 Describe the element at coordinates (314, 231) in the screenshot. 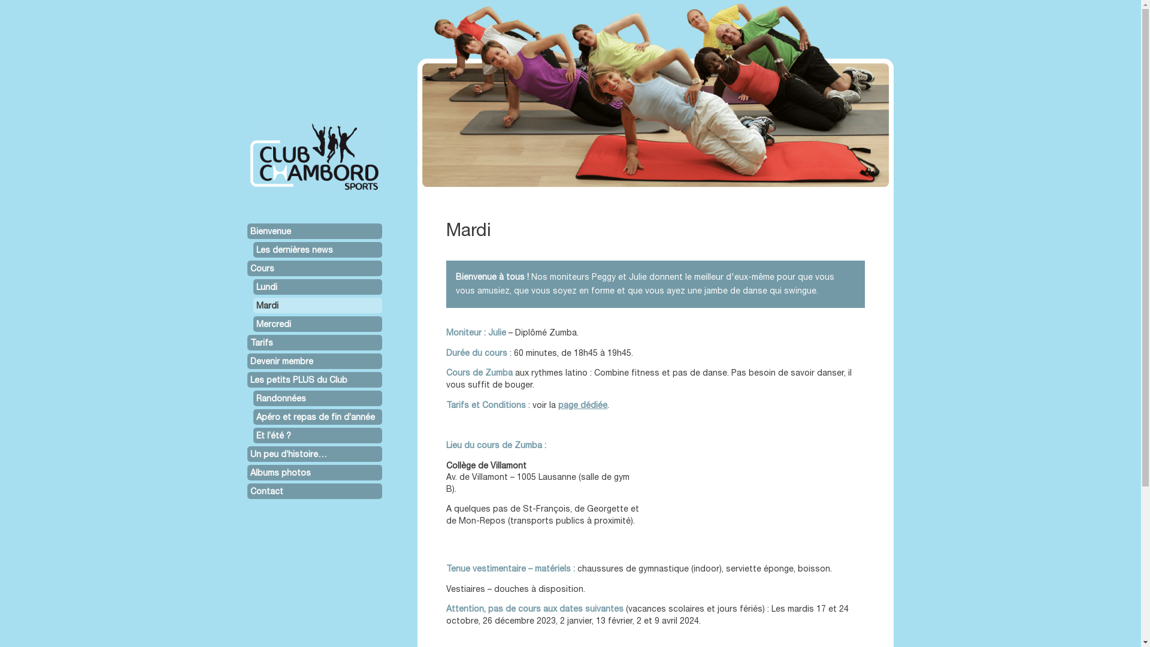

I see `Bienvenue` at that location.